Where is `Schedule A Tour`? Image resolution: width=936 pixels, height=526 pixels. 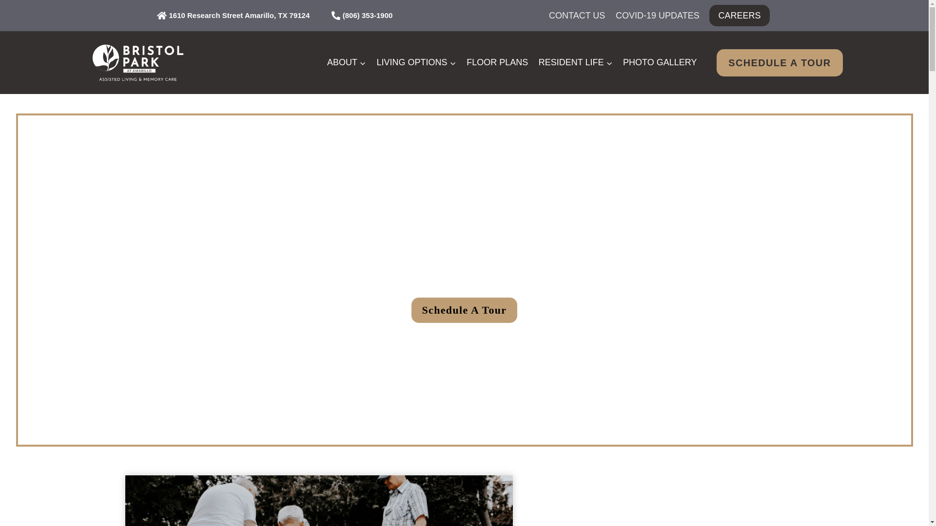 Schedule A Tour is located at coordinates (464, 311).